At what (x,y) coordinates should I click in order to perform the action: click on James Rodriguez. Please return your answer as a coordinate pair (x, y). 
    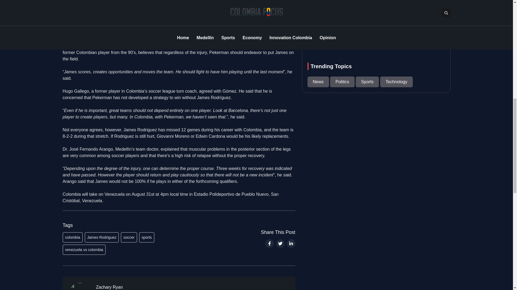
    Looking at the image, I should click on (102, 237).